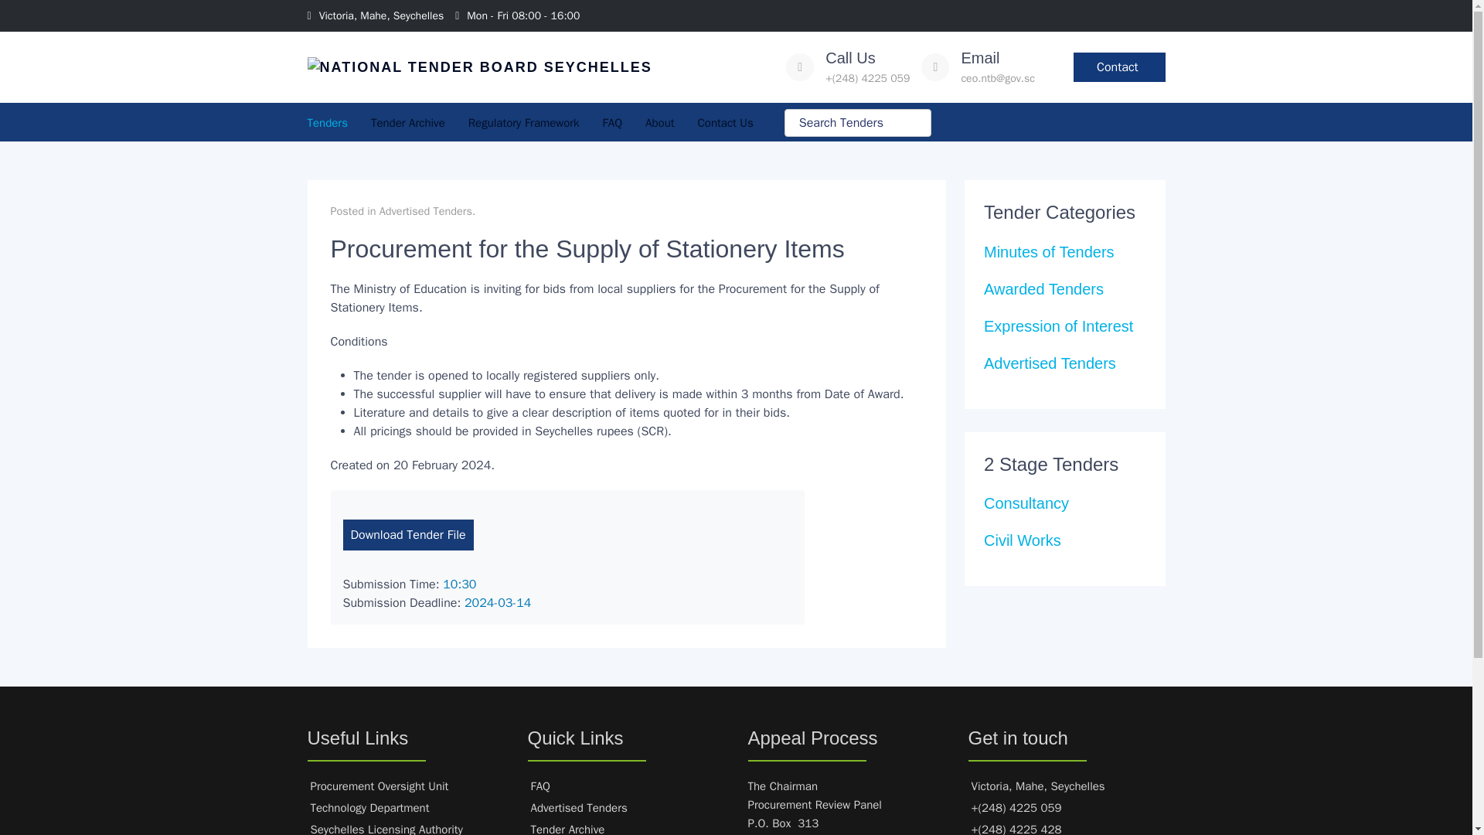 Image resolution: width=1484 pixels, height=835 pixels. Describe the element at coordinates (1058, 326) in the screenshot. I see `Expression of Interest` at that location.